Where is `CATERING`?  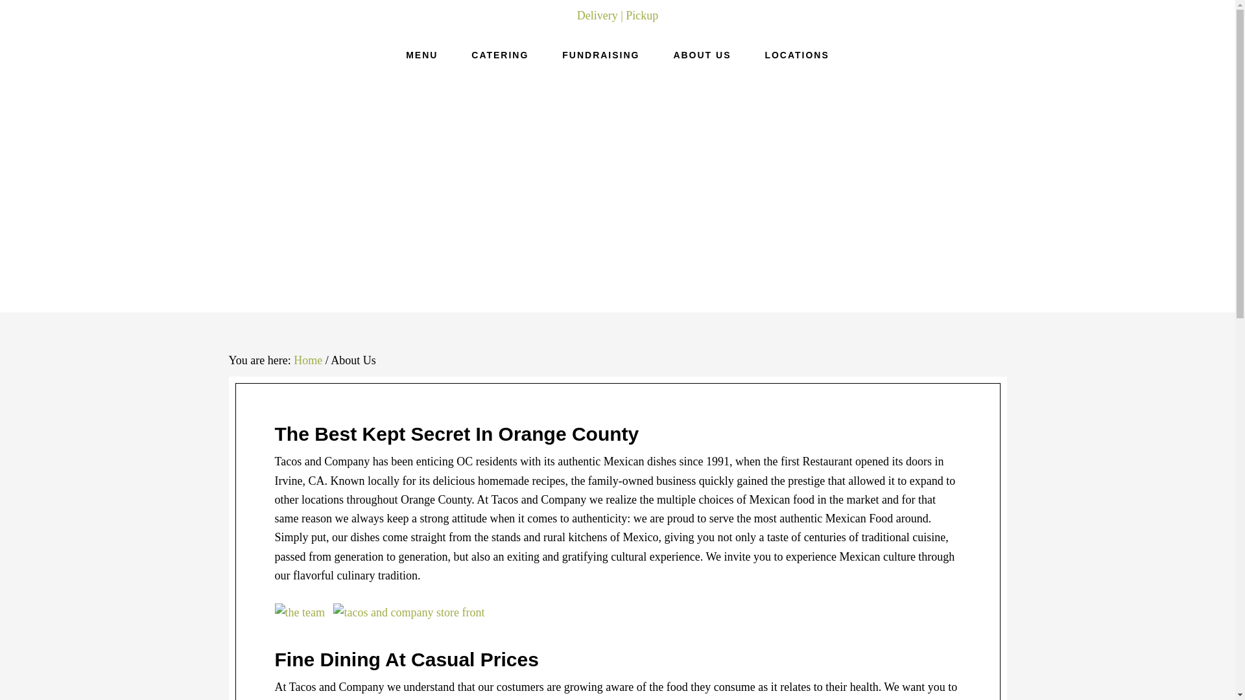 CATERING is located at coordinates (499, 54).